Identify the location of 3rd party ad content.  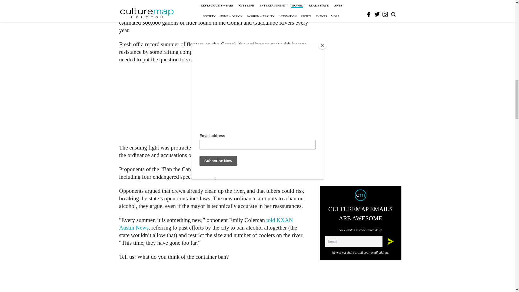
(214, 103).